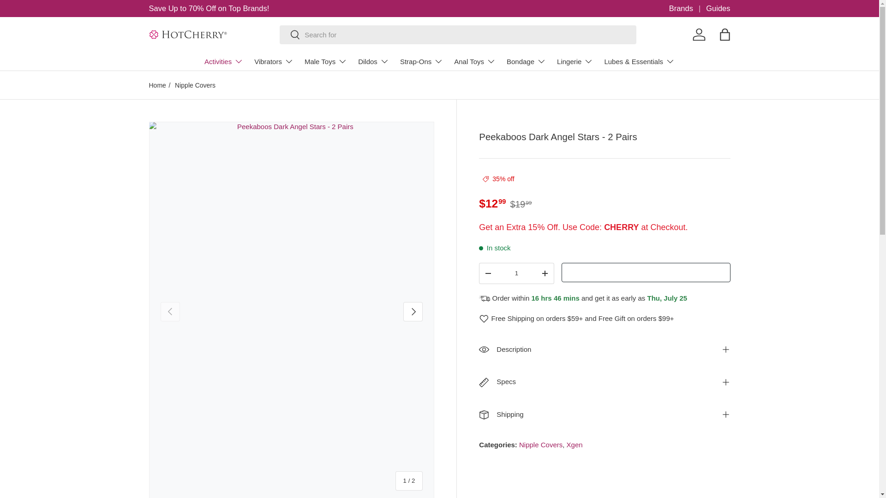  I want to click on Guides, so click(718, 8).